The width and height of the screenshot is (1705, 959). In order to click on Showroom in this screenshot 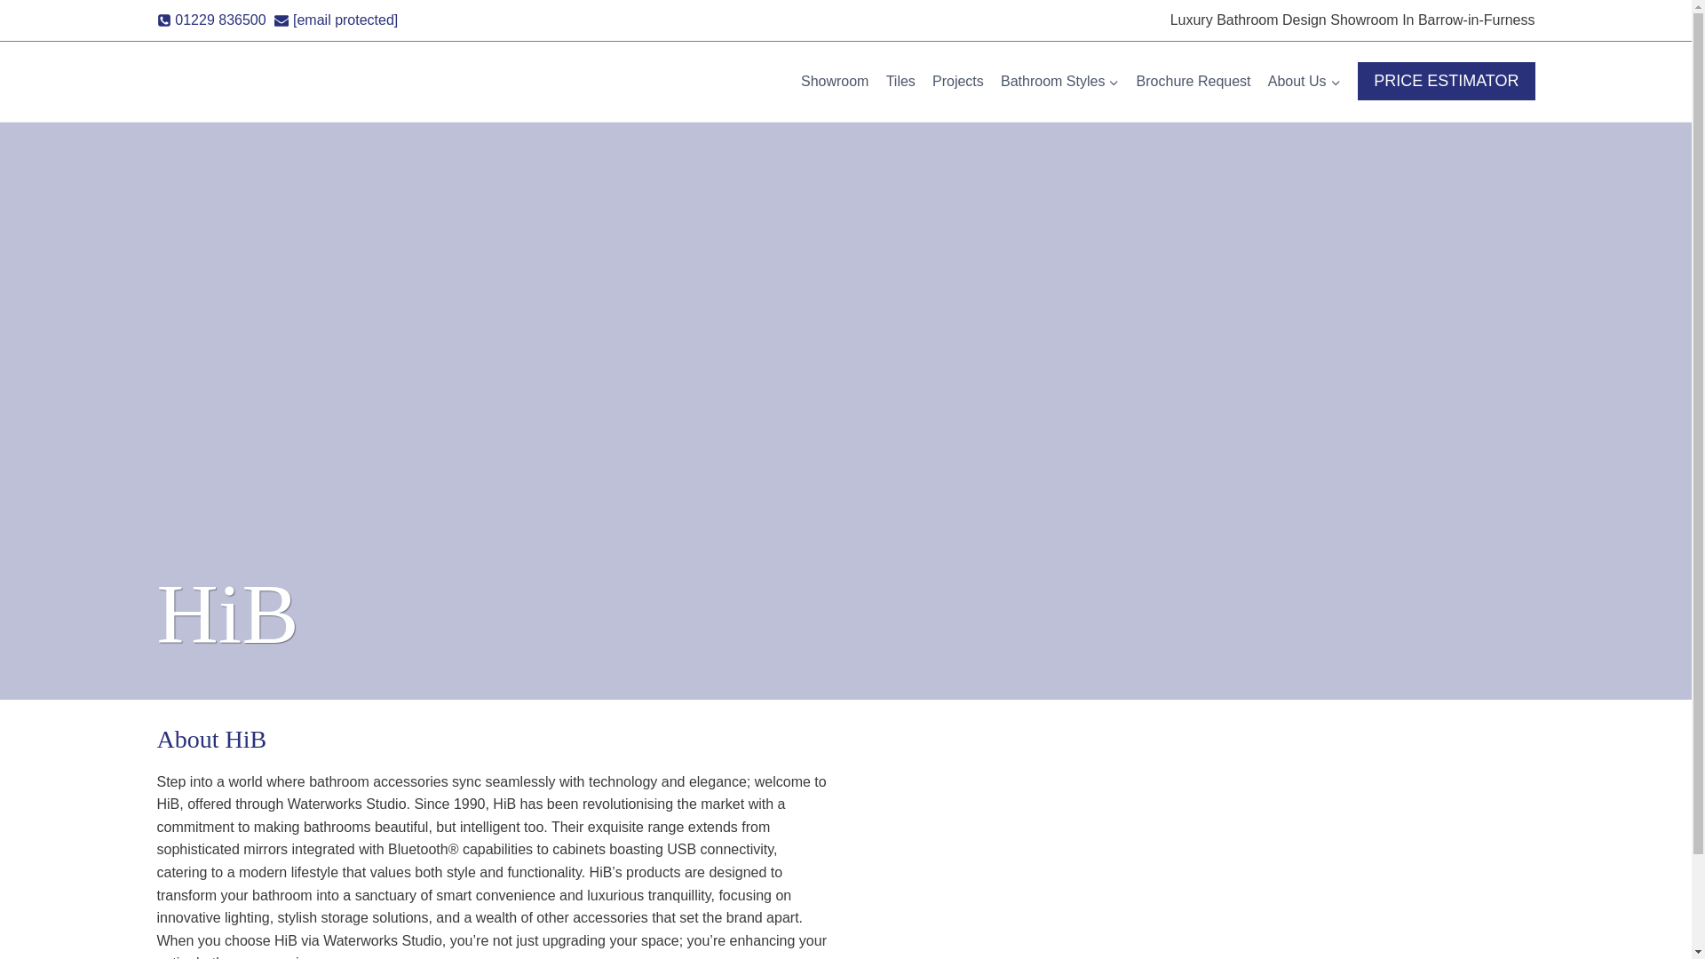, I will do `click(835, 82)`.